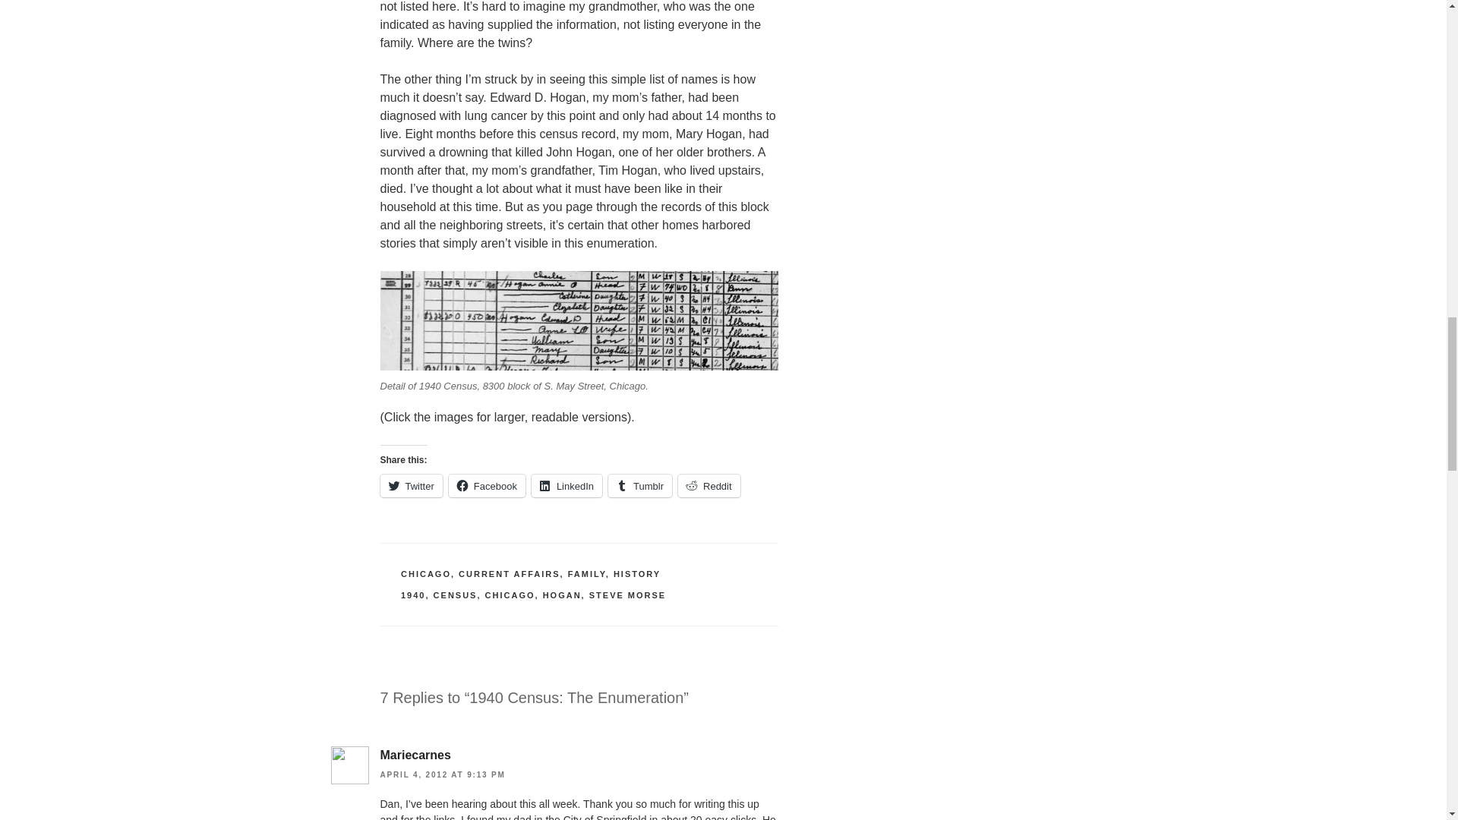 Image resolution: width=1458 pixels, height=820 pixels. I want to click on HISTORY, so click(636, 574).